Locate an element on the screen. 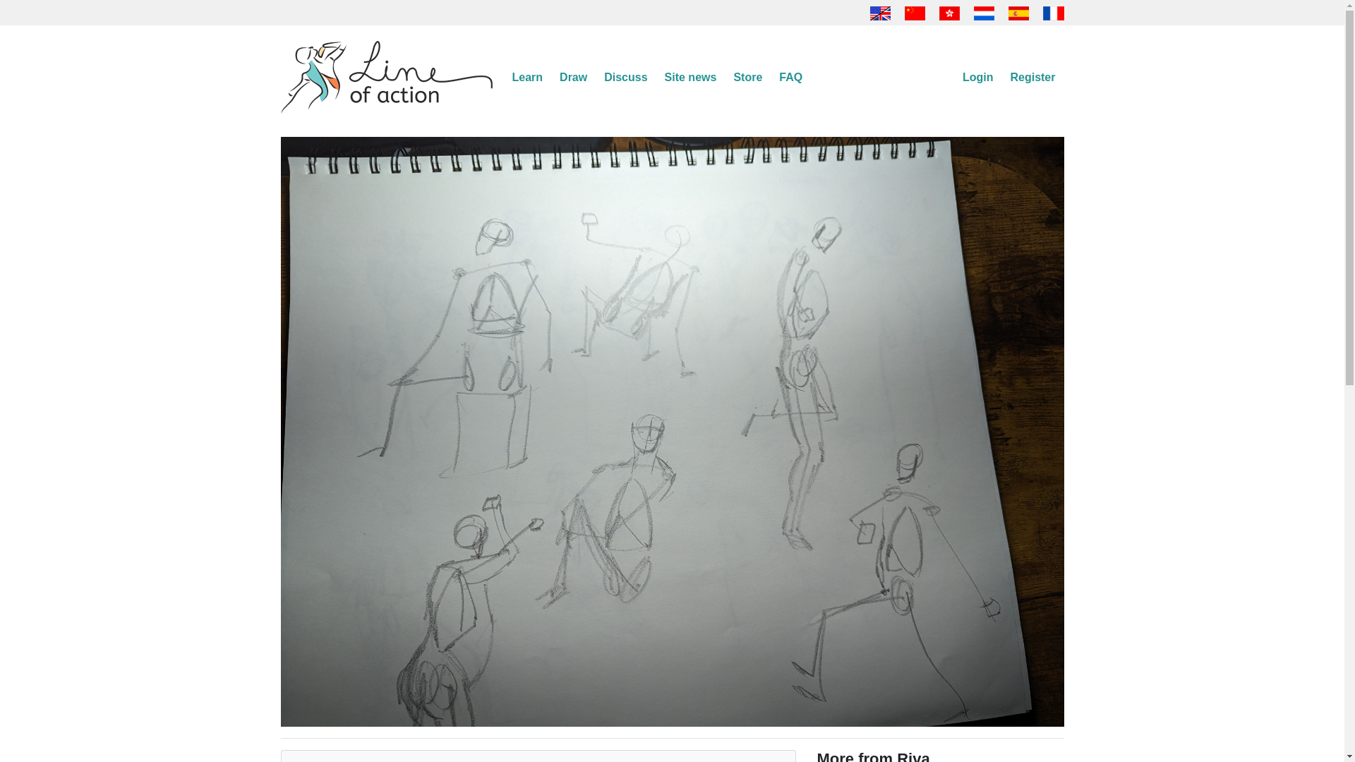  Draw is located at coordinates (573, 78).